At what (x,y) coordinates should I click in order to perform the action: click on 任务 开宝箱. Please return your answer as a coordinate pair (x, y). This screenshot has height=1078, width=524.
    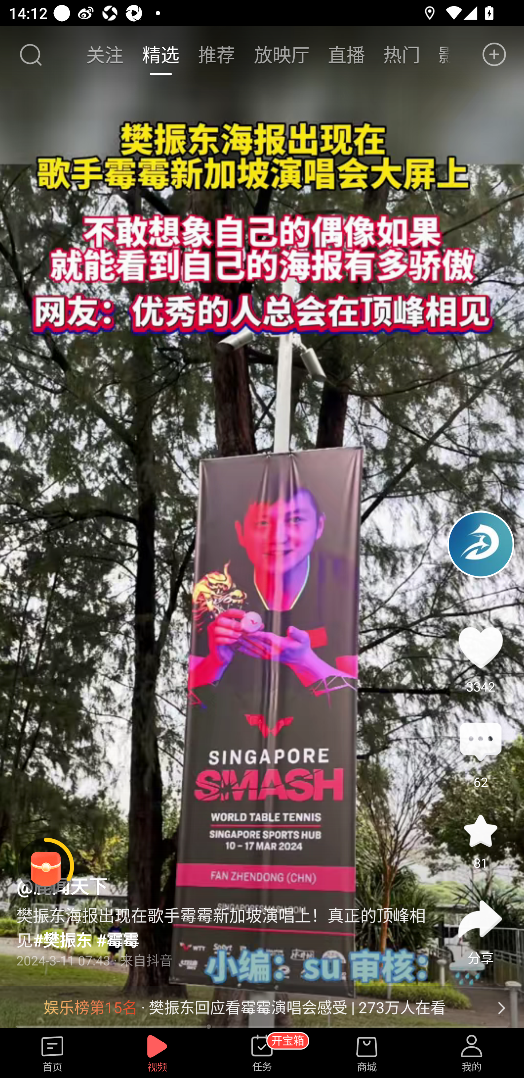
    Looking at the image, I should click on (262, 1054).